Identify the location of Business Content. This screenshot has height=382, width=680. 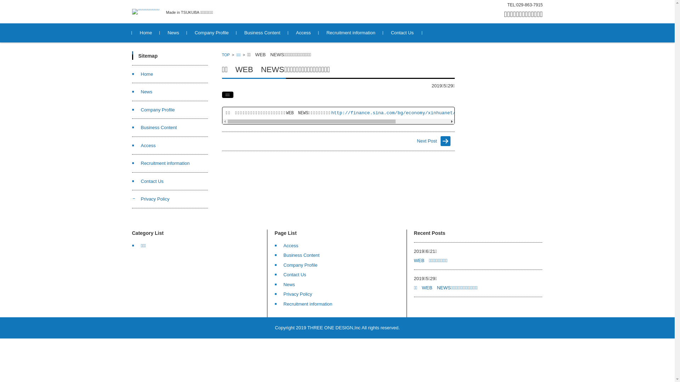
(154, 127).